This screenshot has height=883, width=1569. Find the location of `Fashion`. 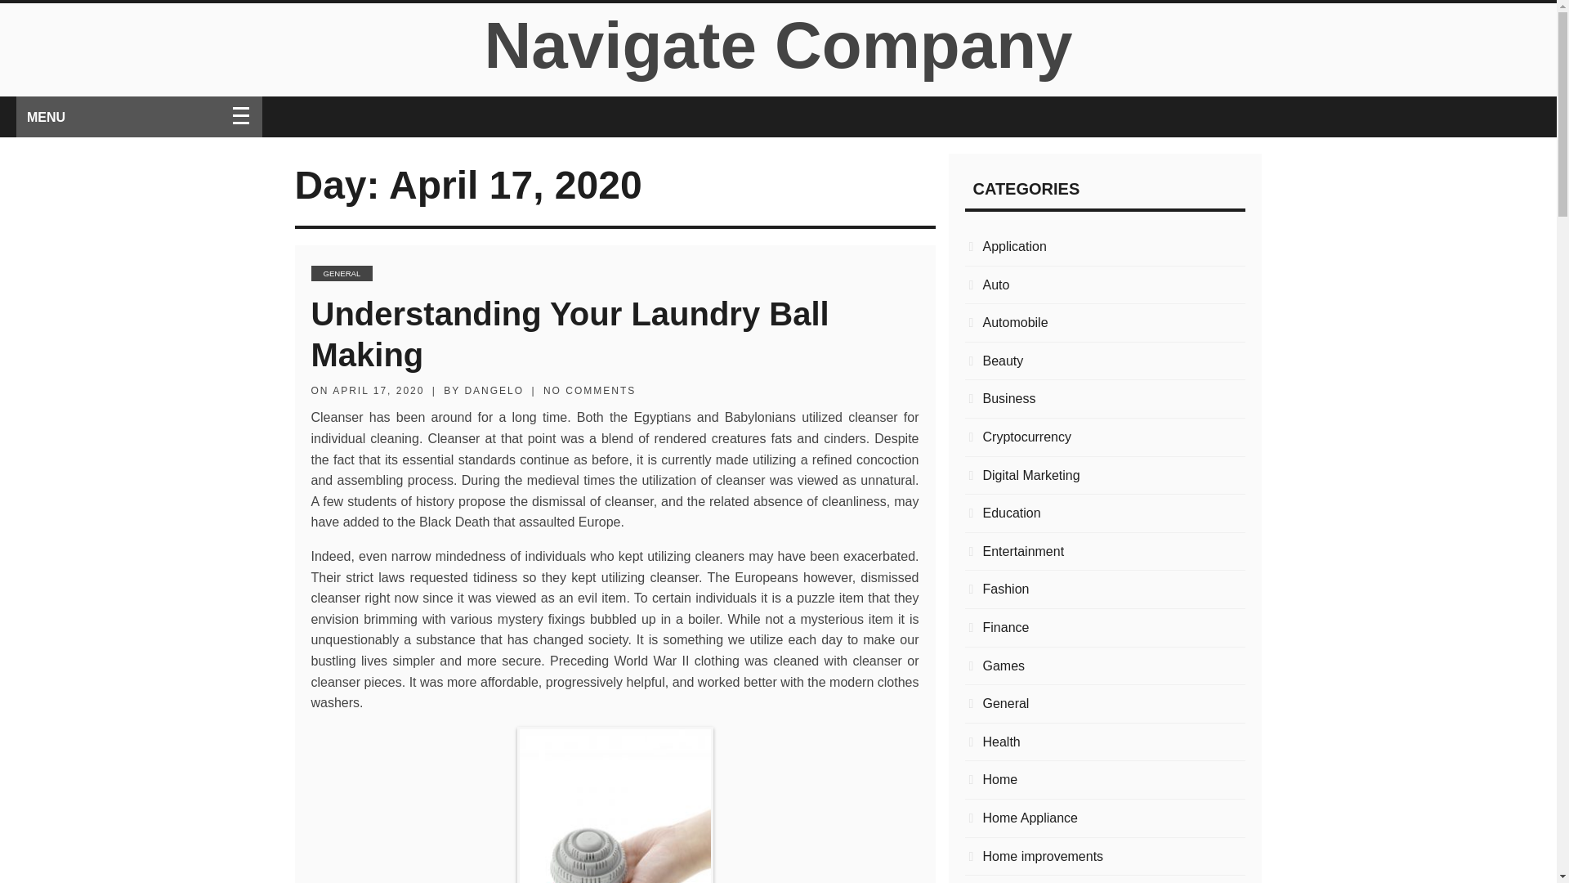

Fashion is located at coordinates (1105, 589).